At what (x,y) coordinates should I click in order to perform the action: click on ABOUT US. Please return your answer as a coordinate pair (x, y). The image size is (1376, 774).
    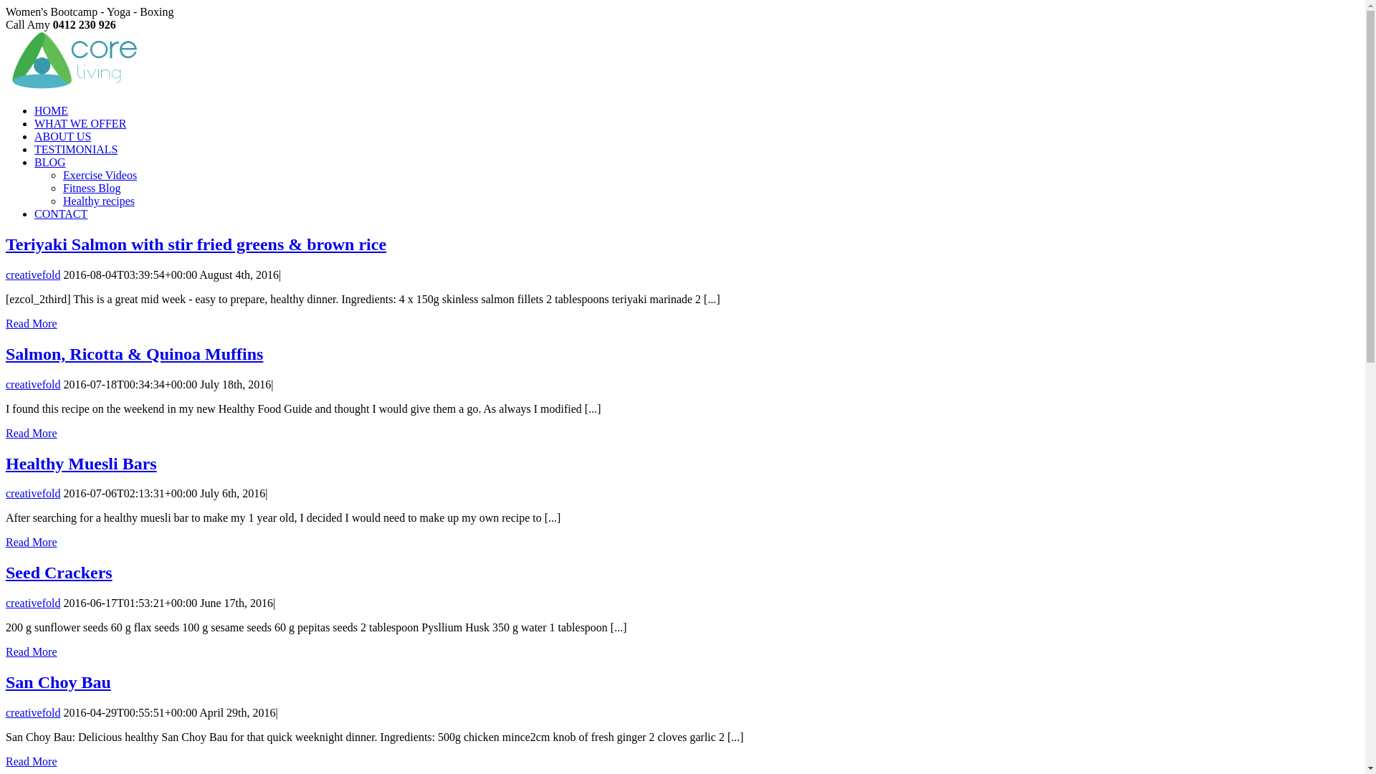
    Looking at the image, I should click on (63, 136).